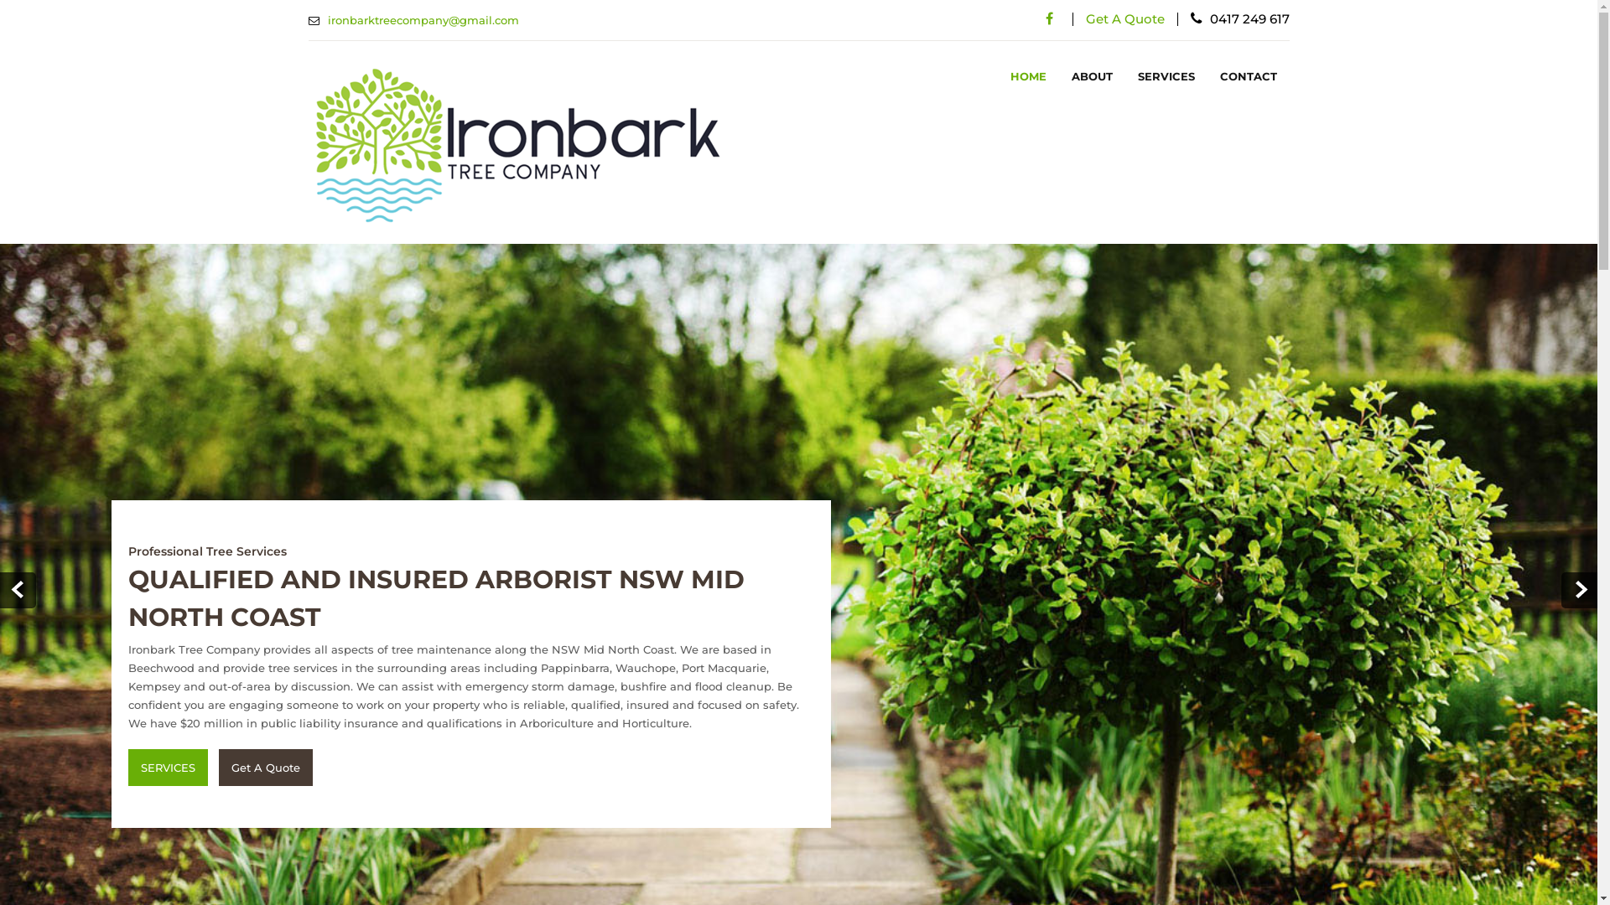 This screenshot has height=905, width=1610. I want to click on HOME, so click(1028, 77).